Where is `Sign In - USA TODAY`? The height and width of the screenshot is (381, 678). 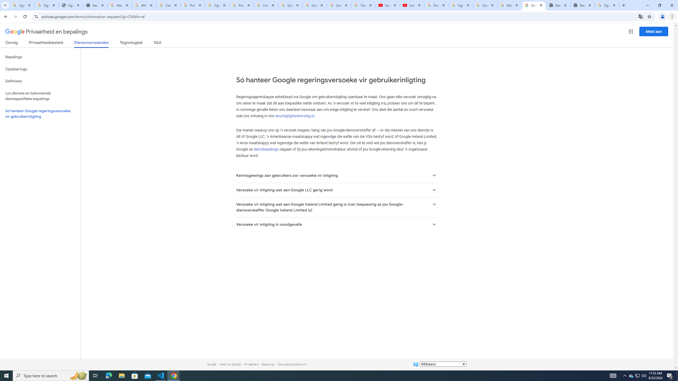
Sign In - USA TODAY is located at coordinates (71, 5).